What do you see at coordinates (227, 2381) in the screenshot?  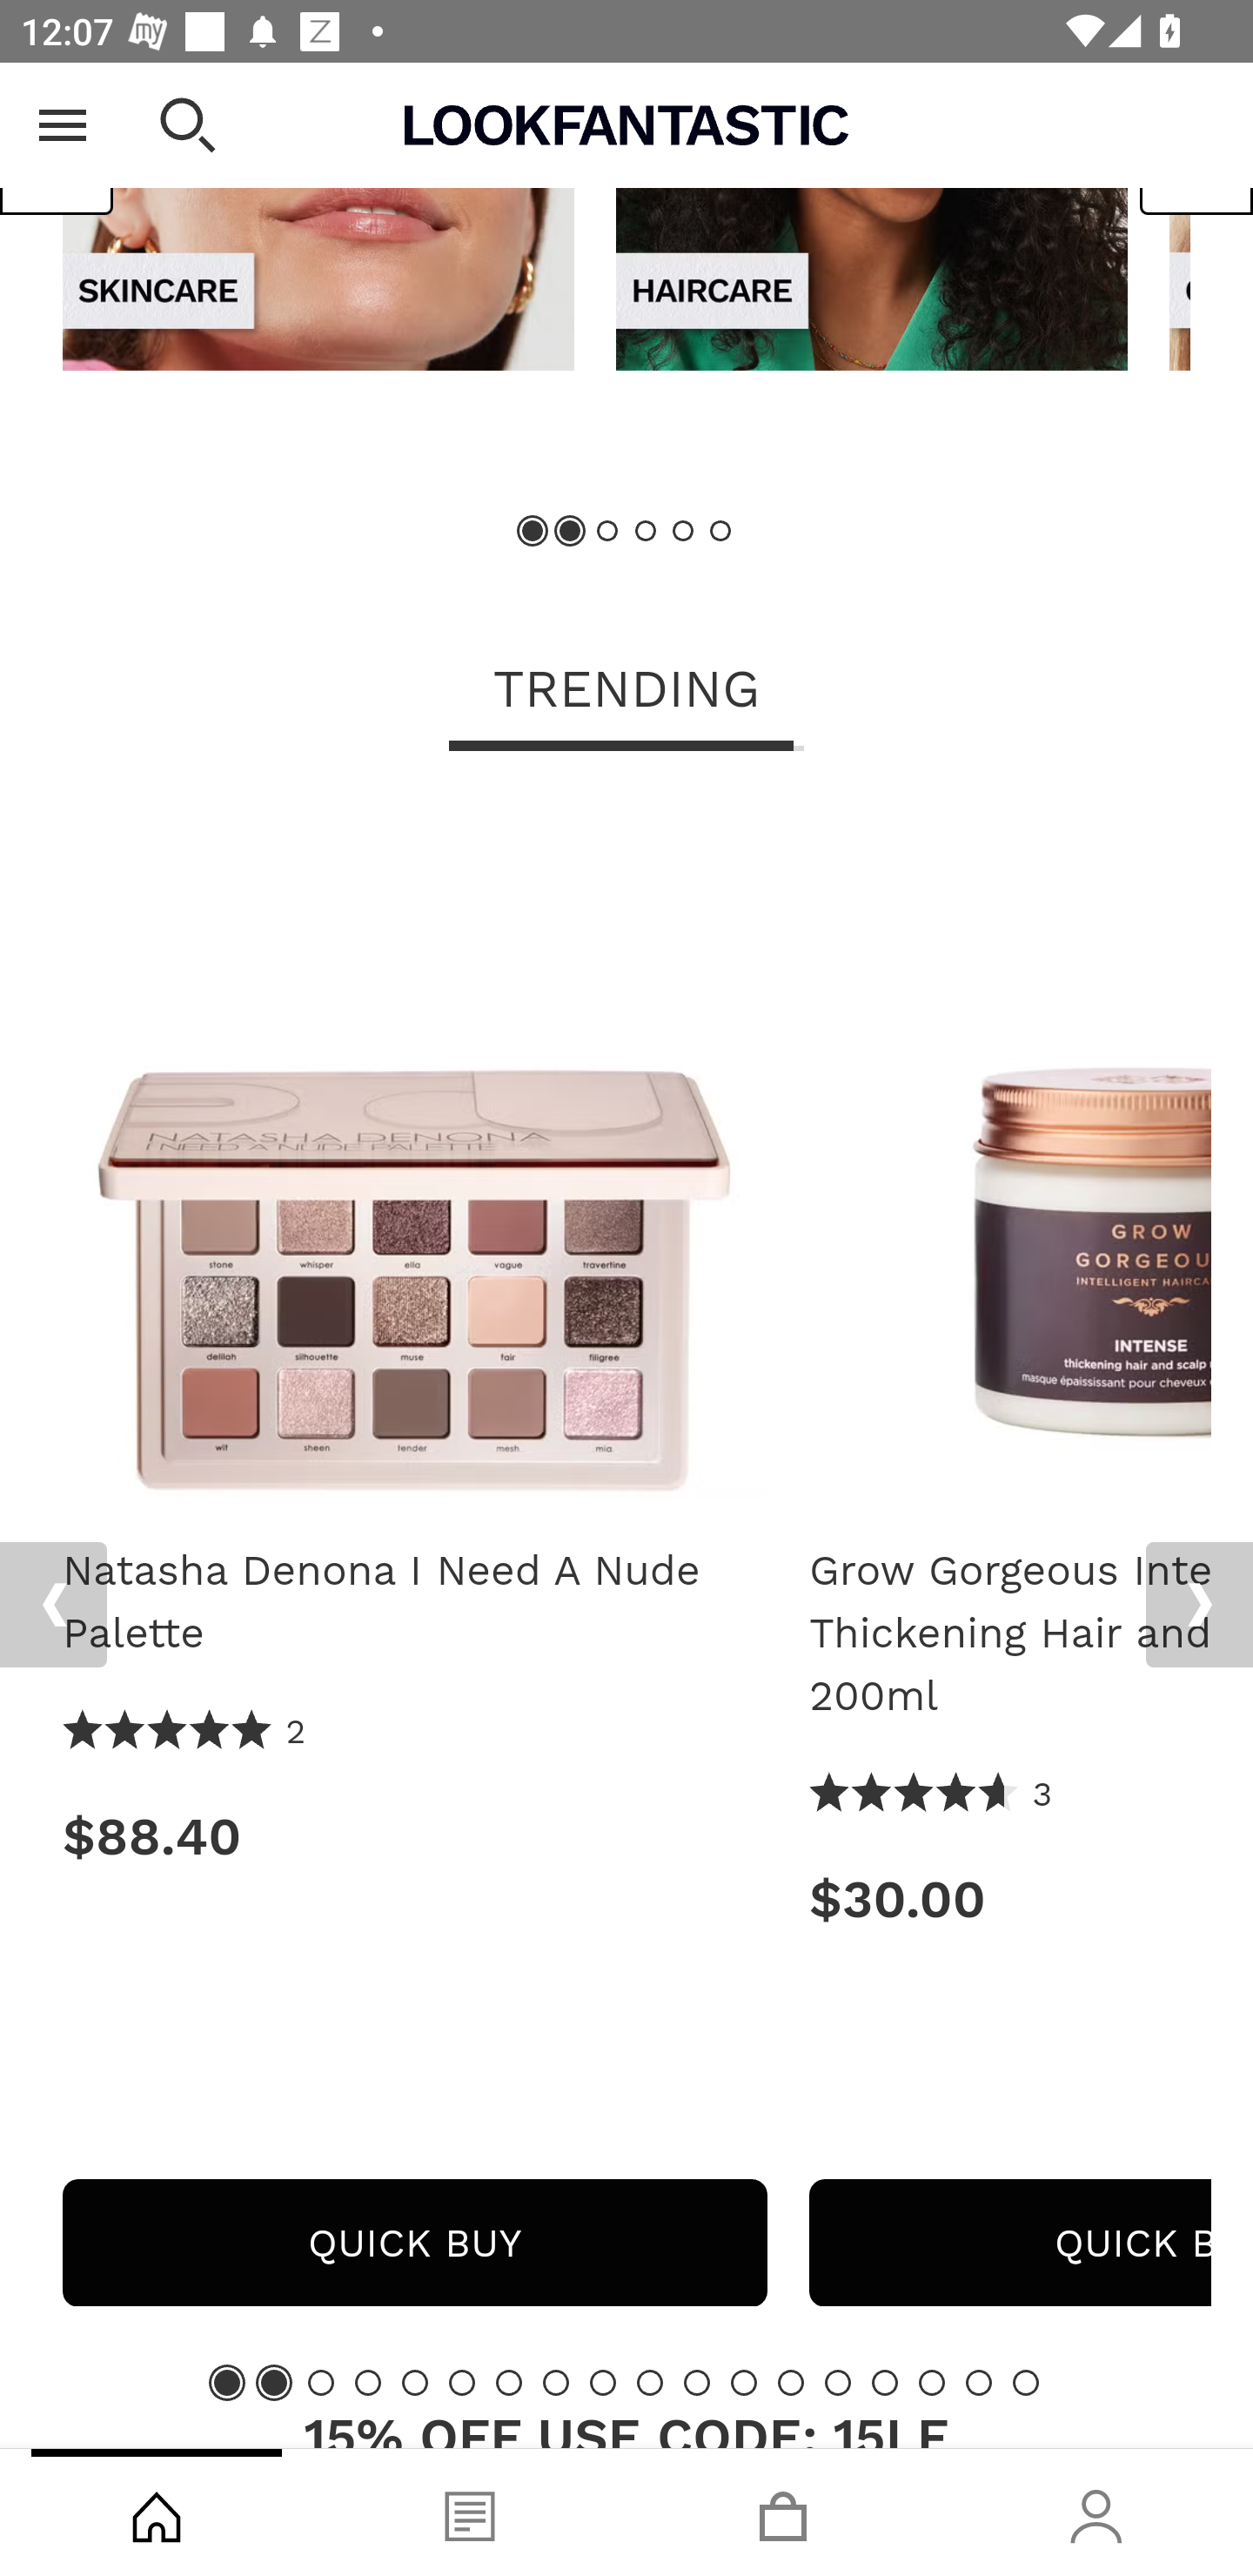 I see `Showing Slide 1 (Current Item)` at bounding box center [227, 2381].